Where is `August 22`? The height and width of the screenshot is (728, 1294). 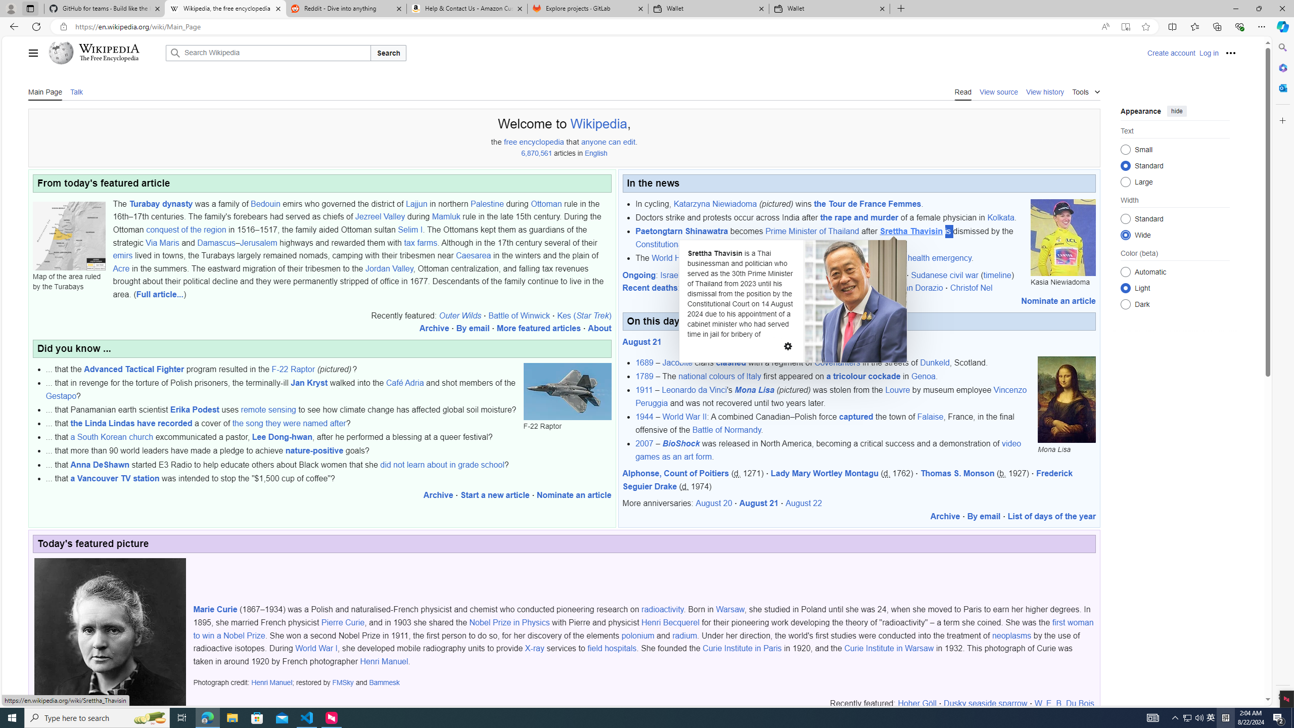 August 22 is located at coordinates (804, 504).